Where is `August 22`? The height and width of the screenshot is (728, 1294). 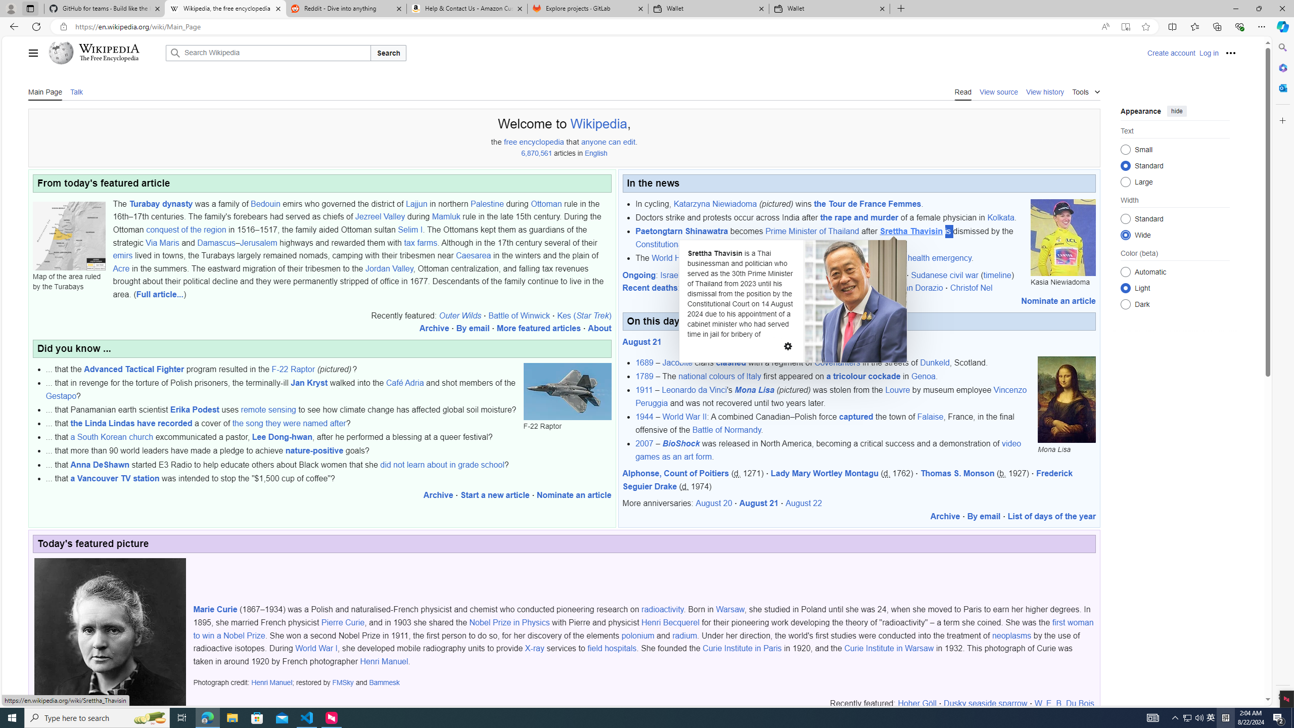 August 22 is located at coordinates (804, 504).